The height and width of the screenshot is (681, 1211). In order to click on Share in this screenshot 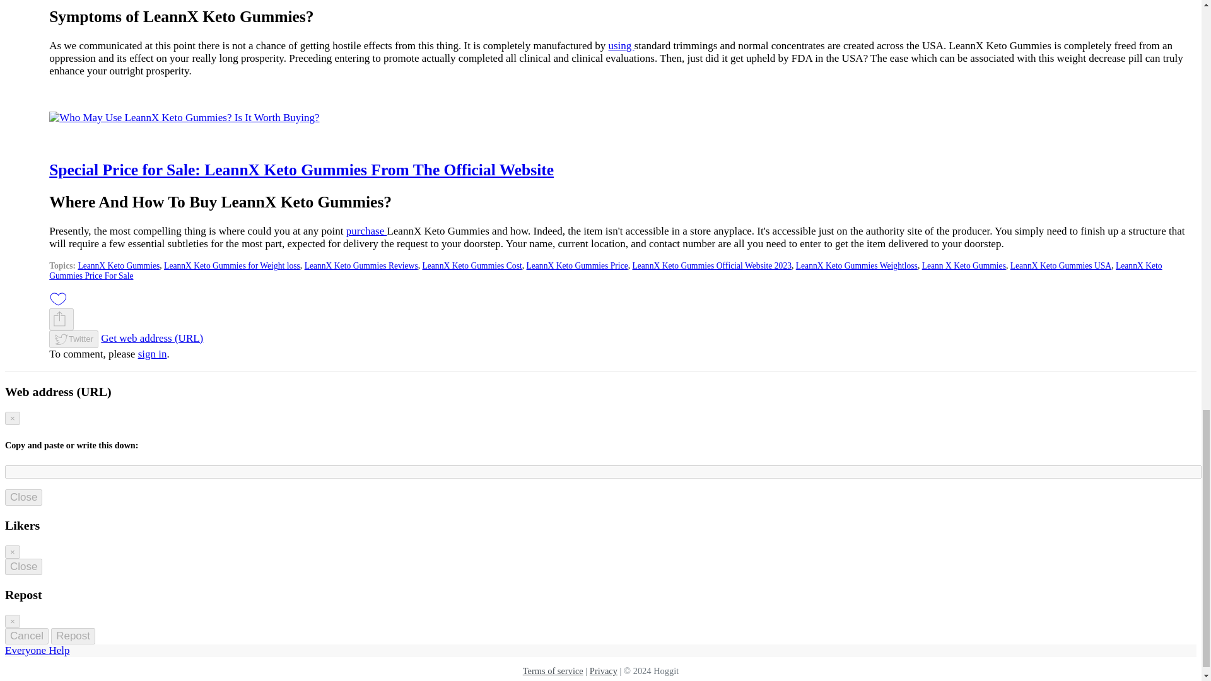, I will do `click(59, 319)`.